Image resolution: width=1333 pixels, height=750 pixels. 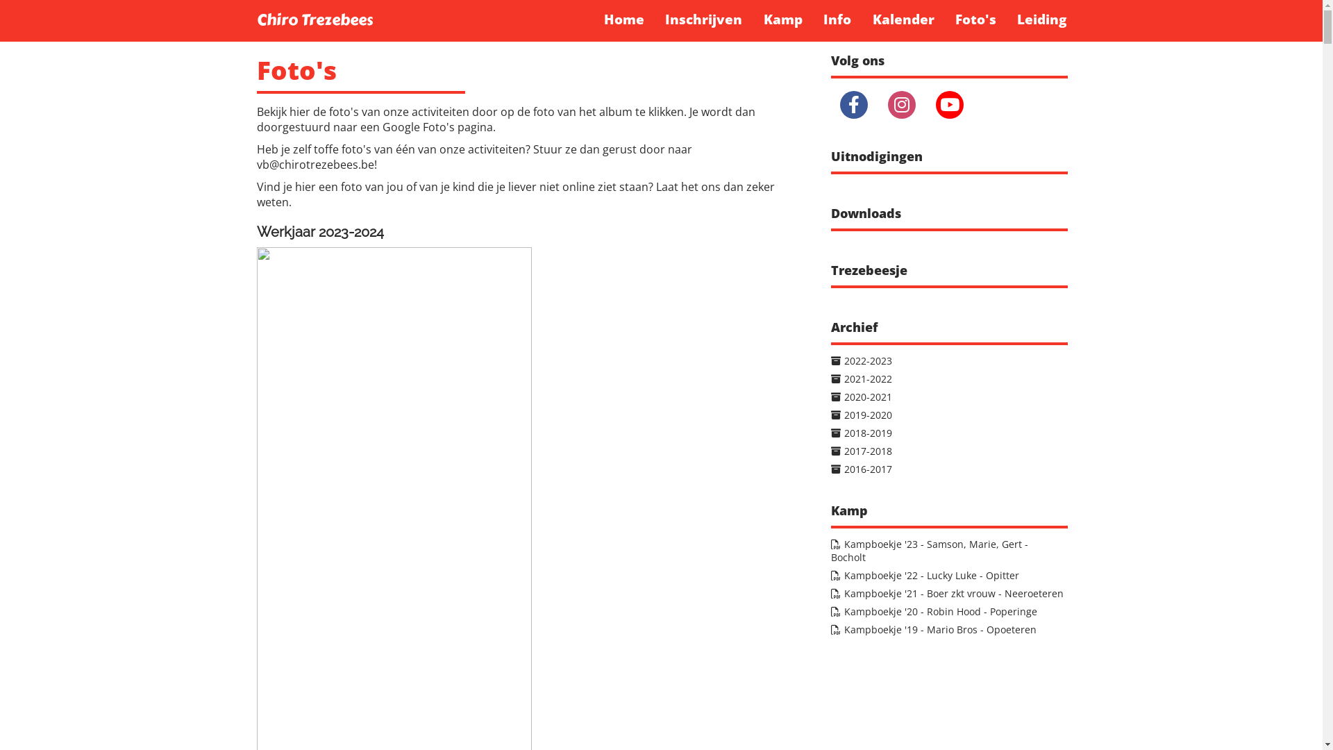 I want to click on Home, so click(x=624, y=19).